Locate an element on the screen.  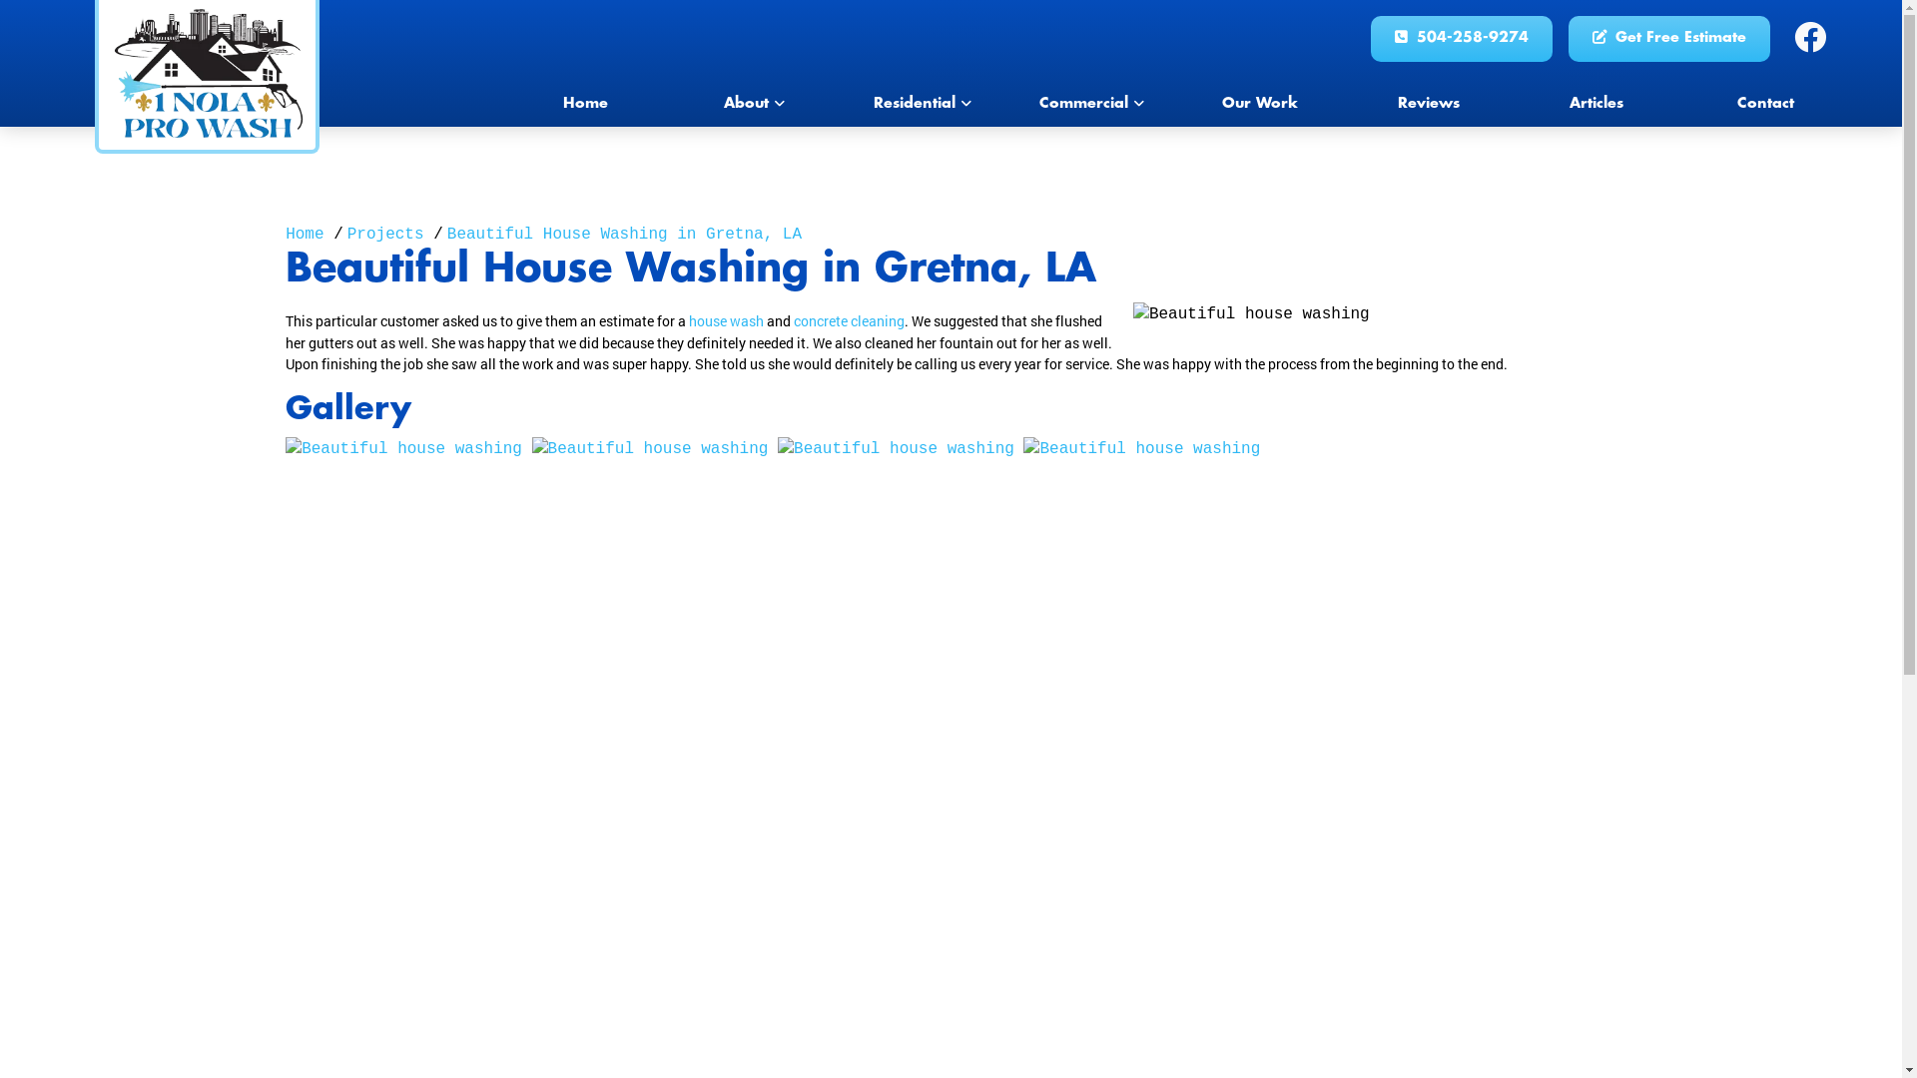
Projects is located at coordinates (385, 235).